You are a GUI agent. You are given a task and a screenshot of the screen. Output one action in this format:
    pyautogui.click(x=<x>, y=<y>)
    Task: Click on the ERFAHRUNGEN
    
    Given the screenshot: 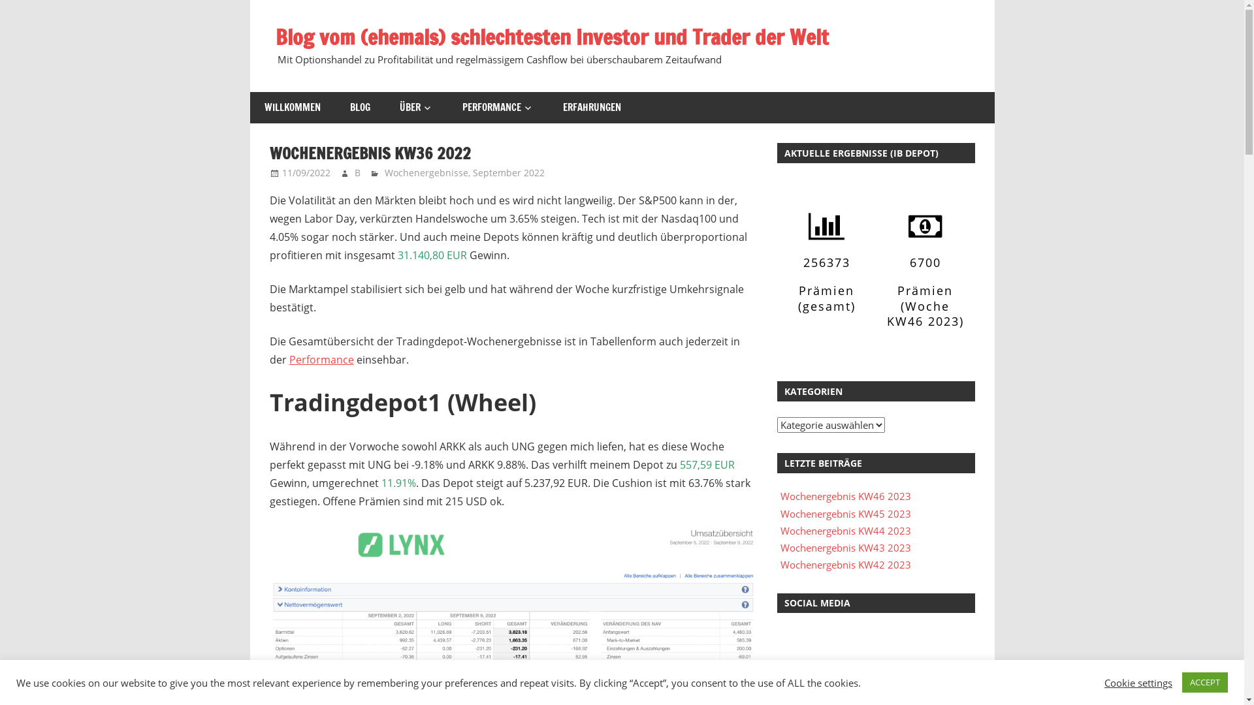 What is the action you would take?
    pyautogui.click(x=592, y=108)
    